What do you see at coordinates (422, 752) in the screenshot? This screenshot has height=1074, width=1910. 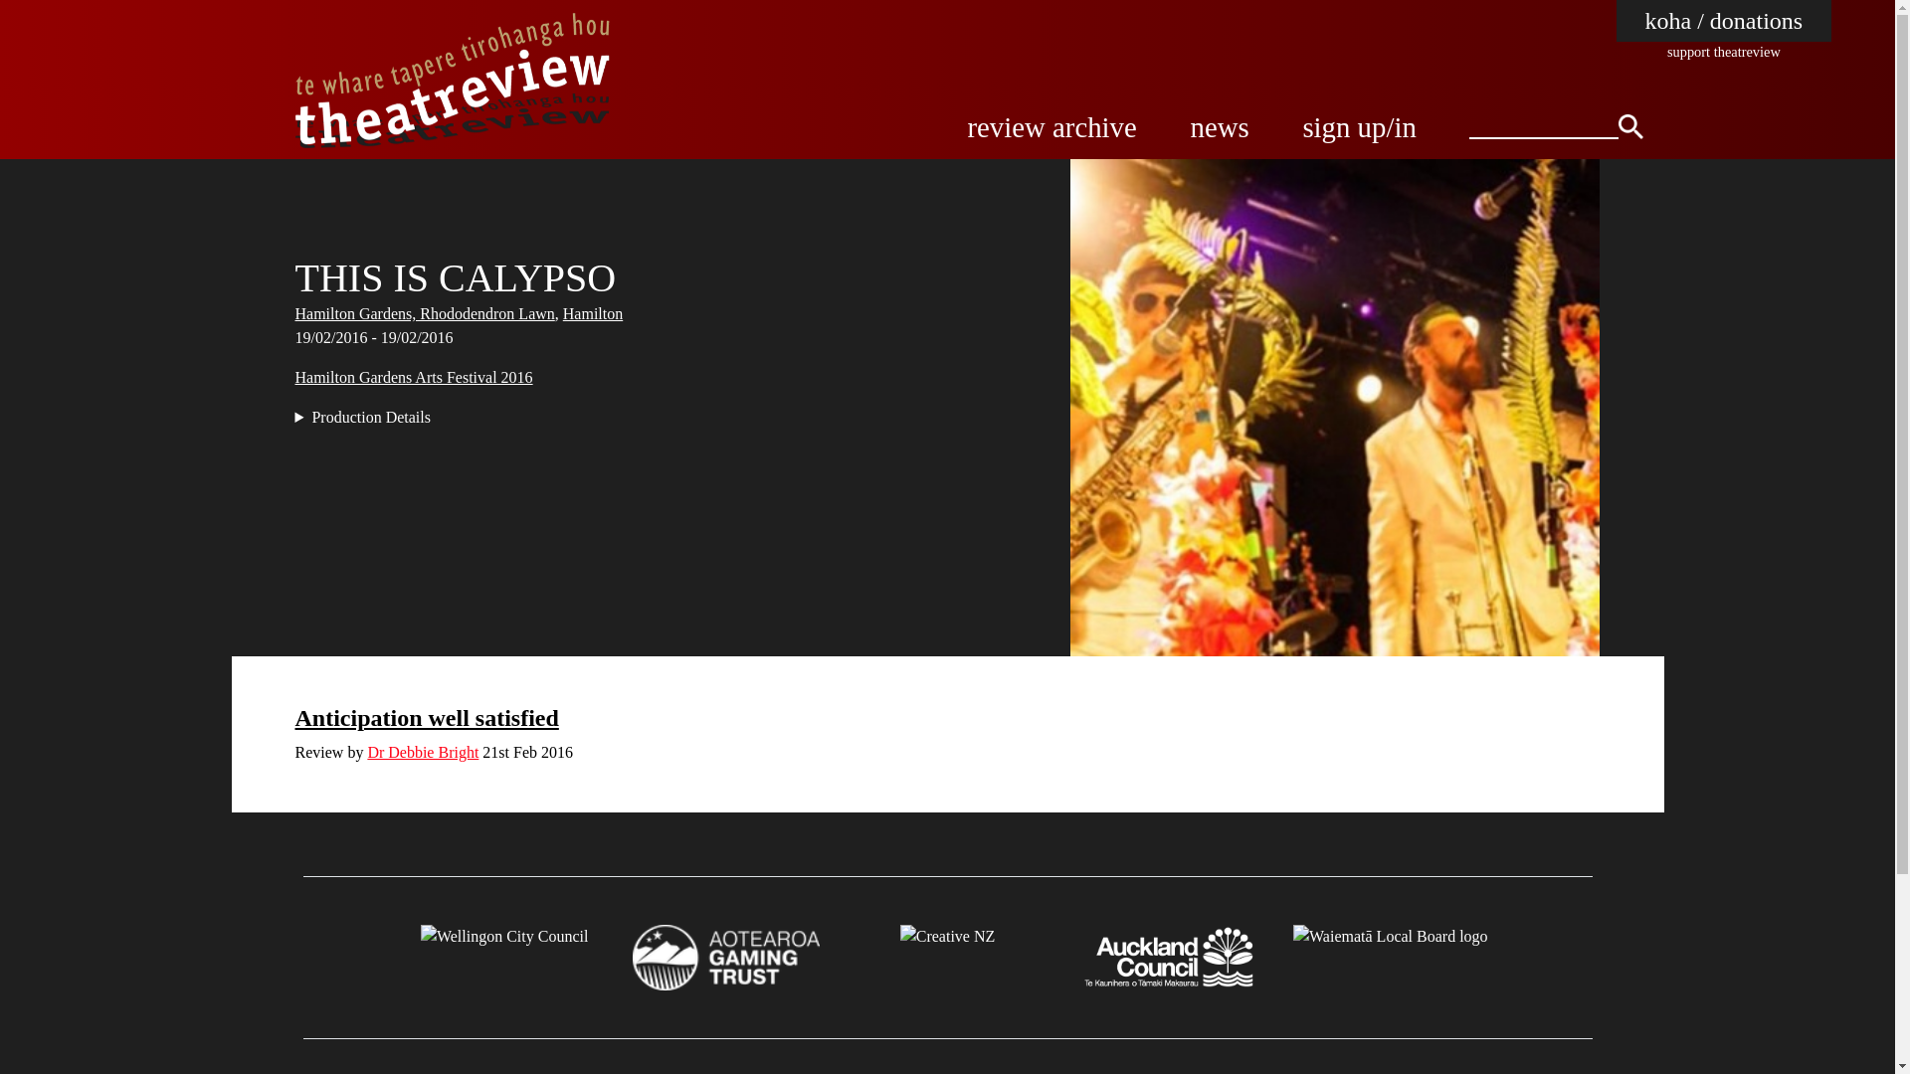 I see `Dr Debbie Bright` at bounding box center [422, 752].